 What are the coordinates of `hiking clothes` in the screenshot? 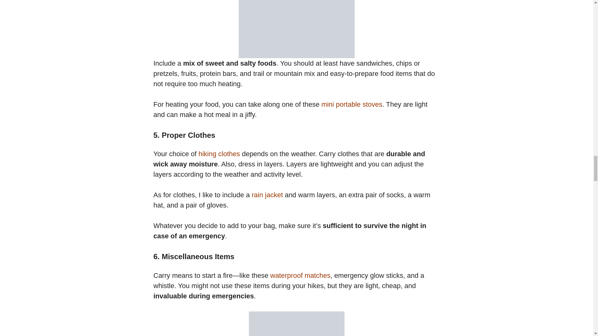 It's located at (219, 154).